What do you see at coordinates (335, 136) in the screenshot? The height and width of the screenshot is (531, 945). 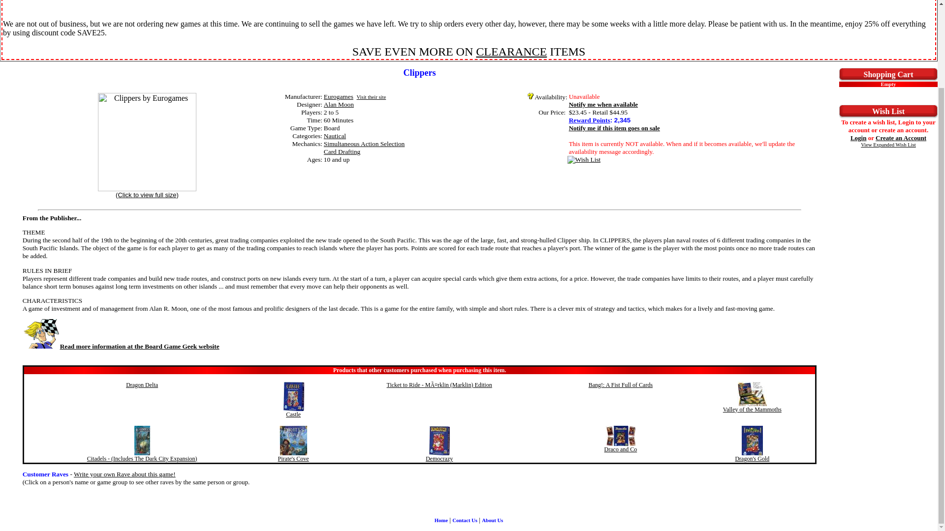 I see `Nautical` at bounding box center [335, 136].